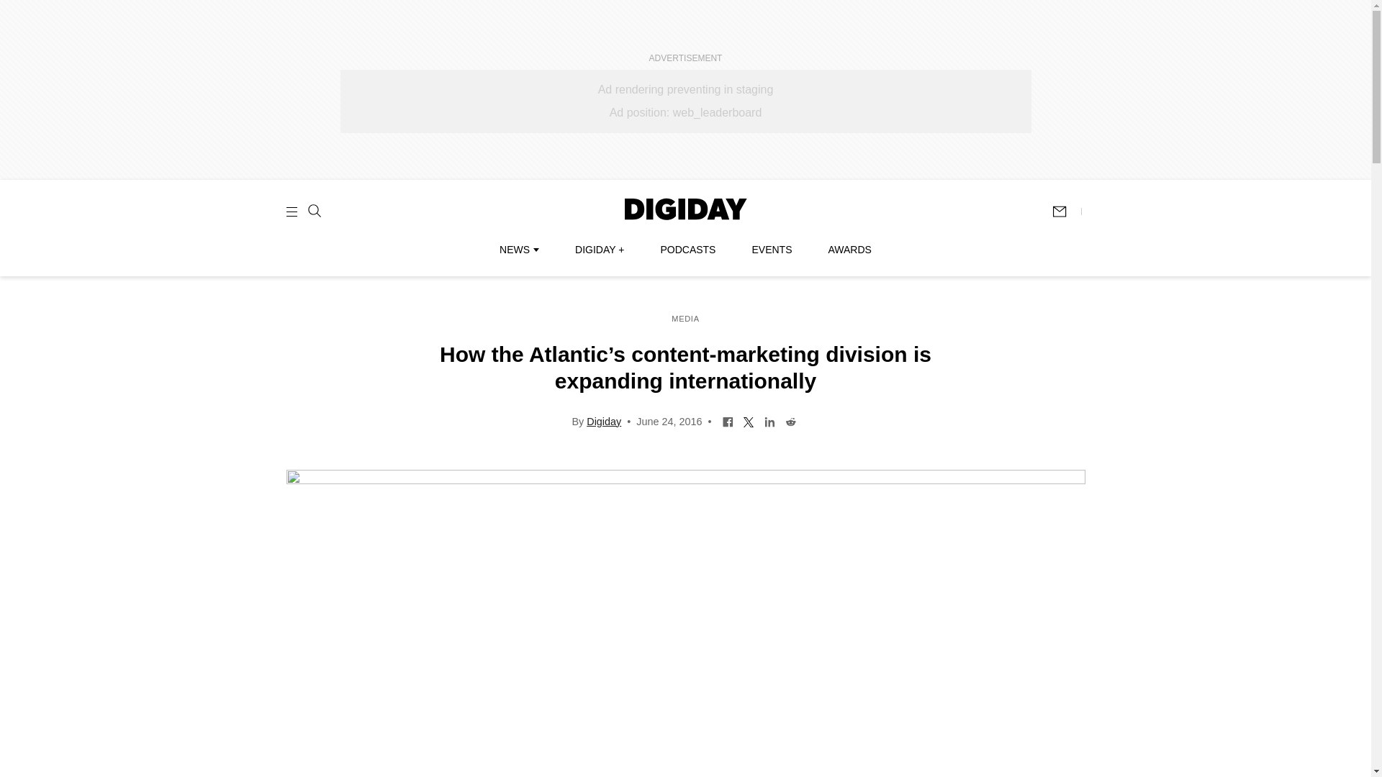  What do you see at coordinates (749, 420) in the screenshot?
I see `Share on Twitter` at bounding box center [749, 420].